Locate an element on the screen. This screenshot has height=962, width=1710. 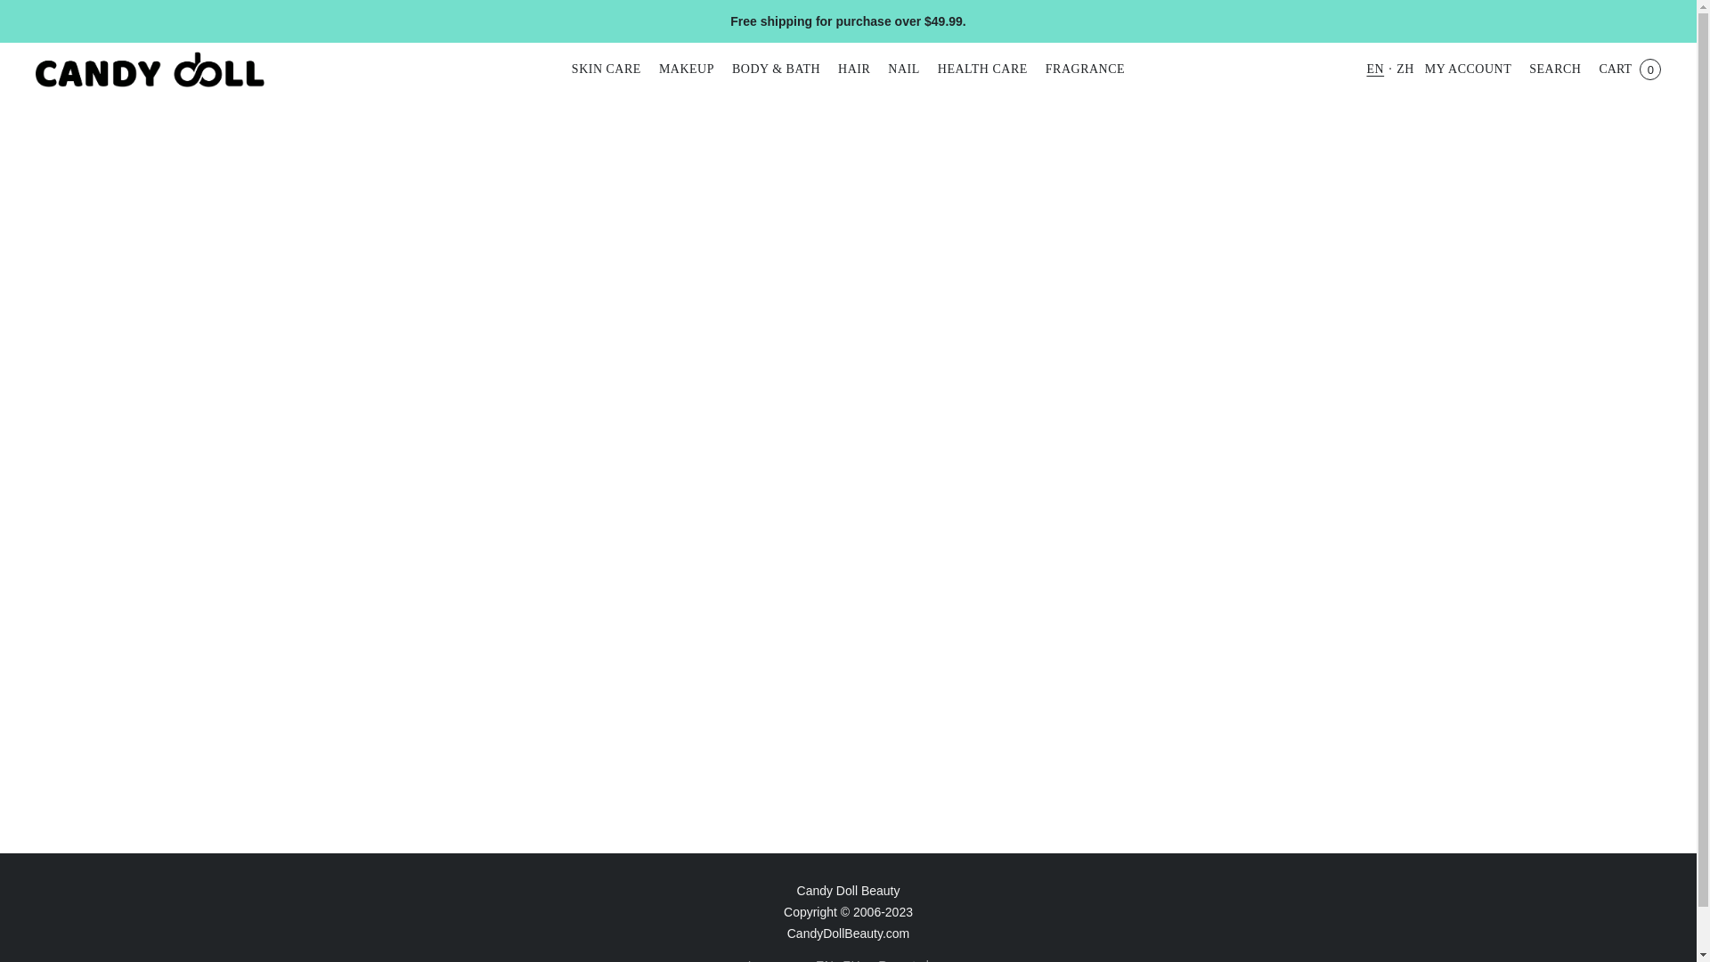
MAKEUP is located at coordinates (686, 69).